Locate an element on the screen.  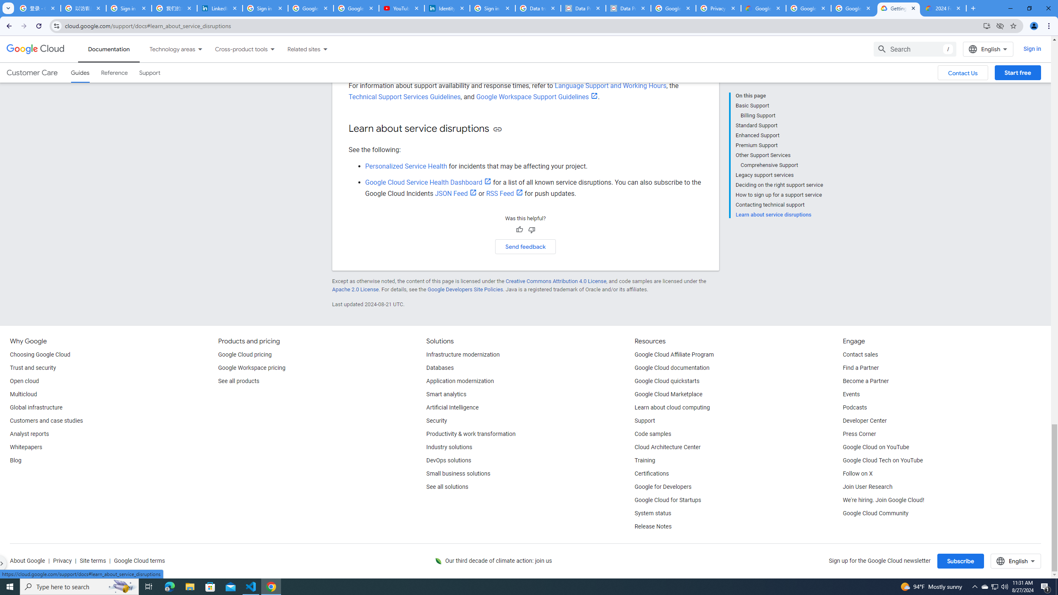
Enhanced Support is located at coordinates (779, 135).